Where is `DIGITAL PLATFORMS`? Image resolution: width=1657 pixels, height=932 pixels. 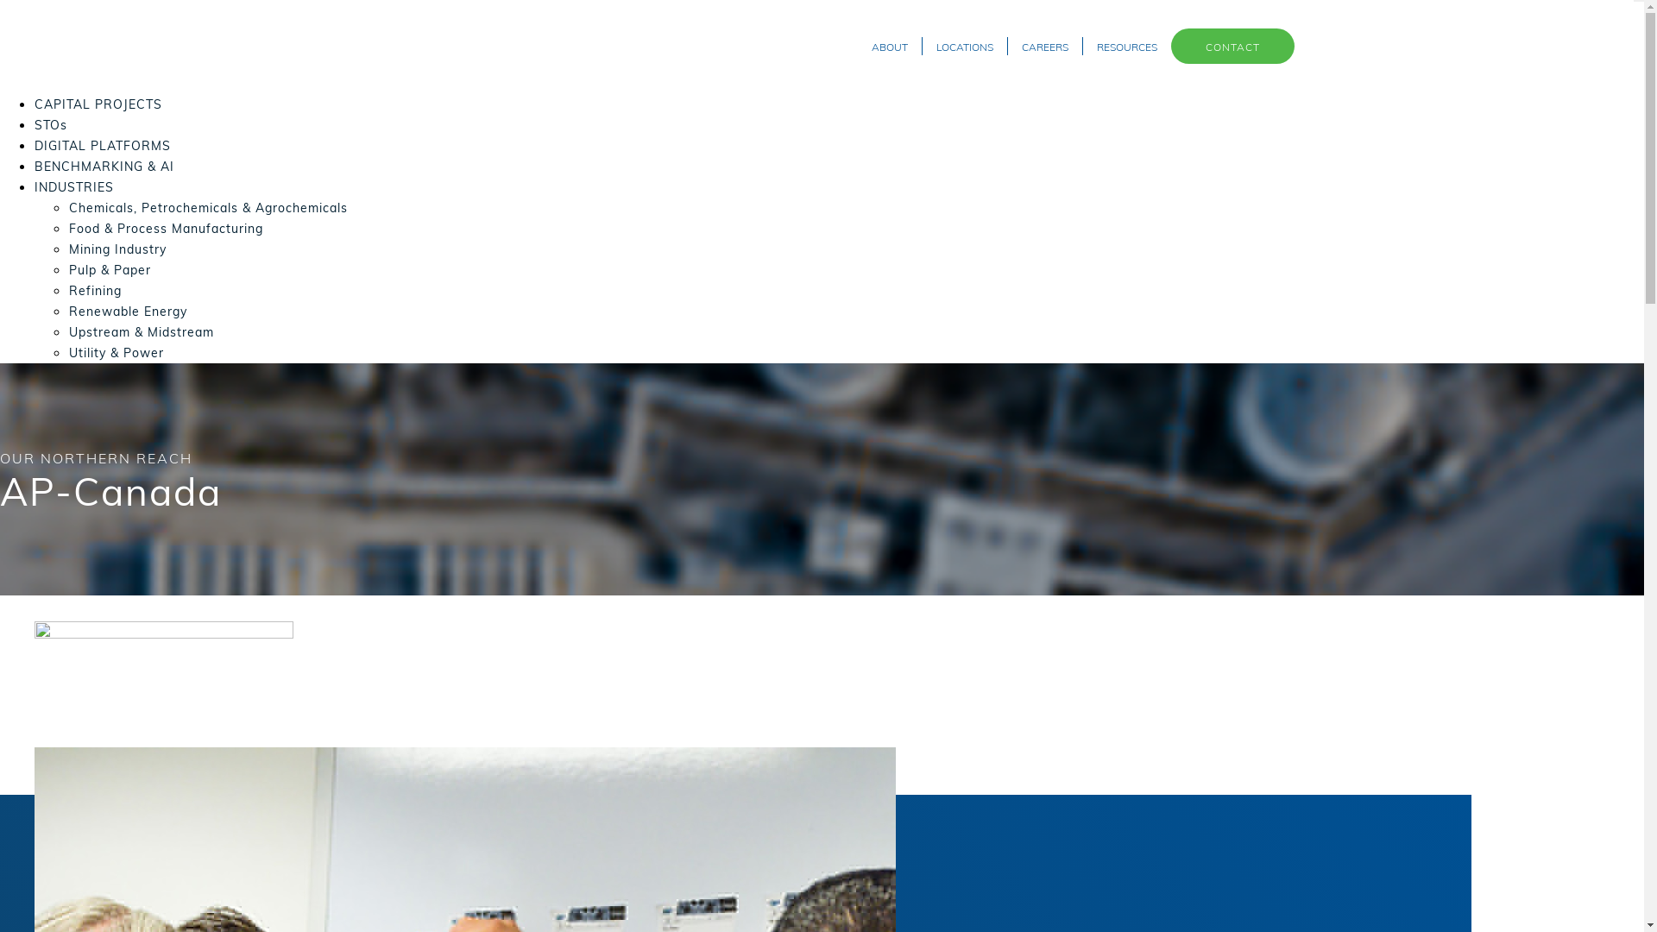 DIGITAL PLATFORMS is located at coordinates (103, 145).